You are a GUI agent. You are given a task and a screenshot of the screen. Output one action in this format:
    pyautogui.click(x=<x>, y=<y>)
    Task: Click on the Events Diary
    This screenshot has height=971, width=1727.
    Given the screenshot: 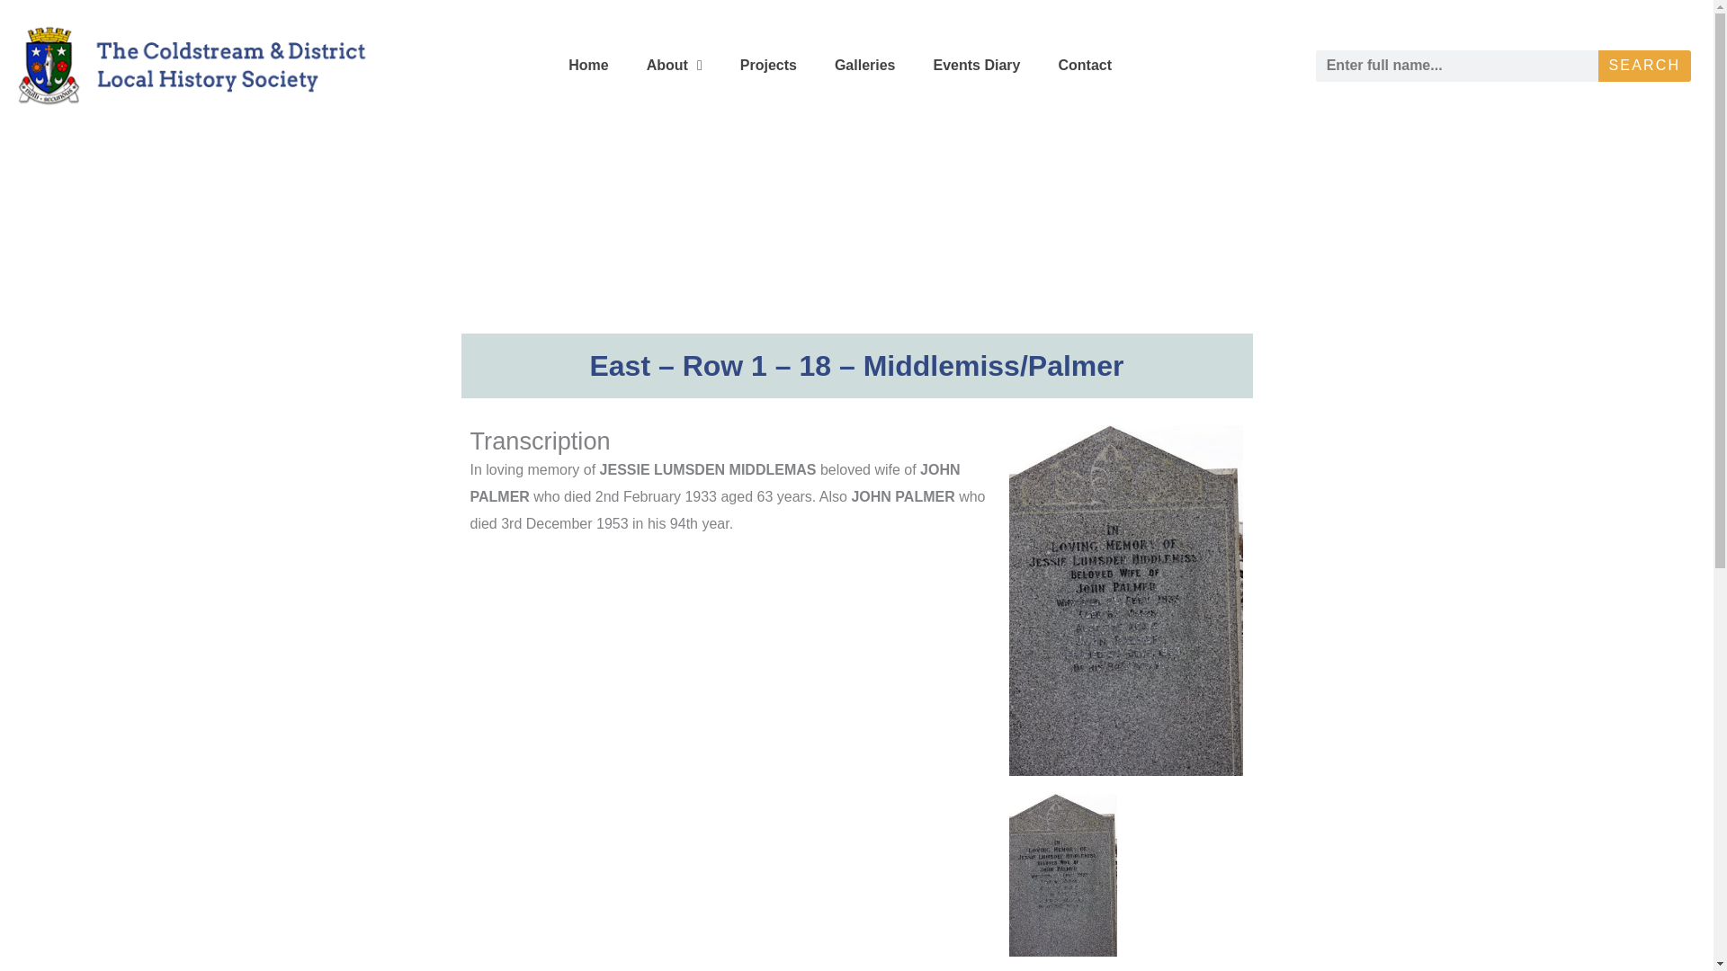 What is the action you would take?
    pyautogui.click(x=977, y=65)
    